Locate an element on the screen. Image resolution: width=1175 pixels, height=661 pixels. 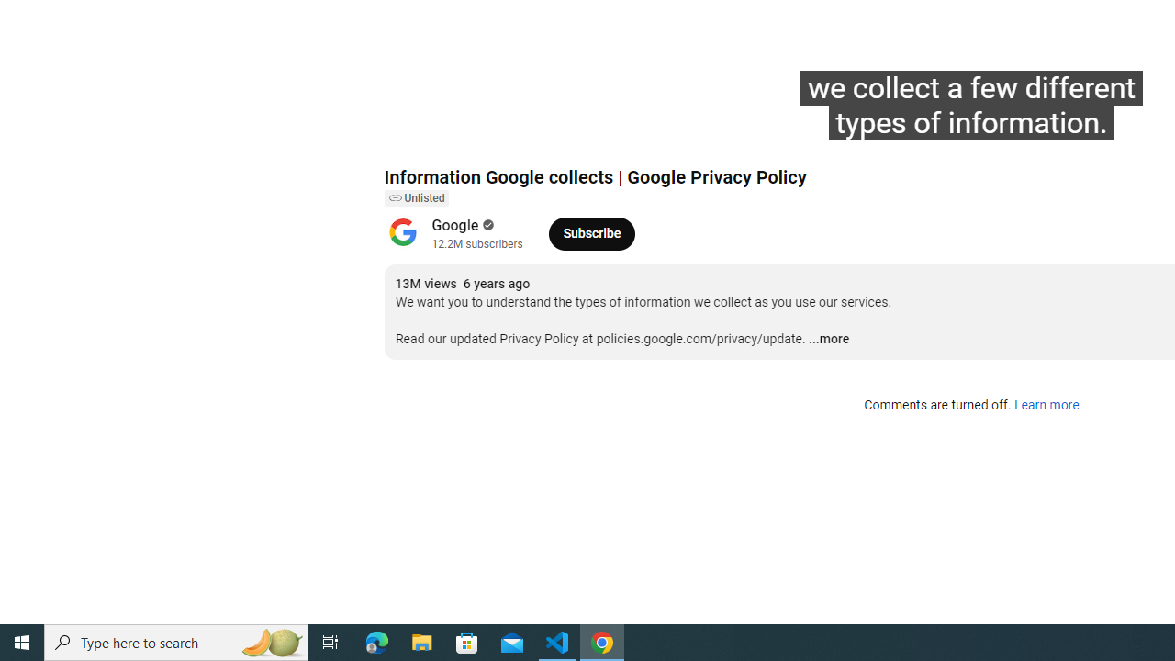
Subscribe to Google. is located at coordinates (591, 233).